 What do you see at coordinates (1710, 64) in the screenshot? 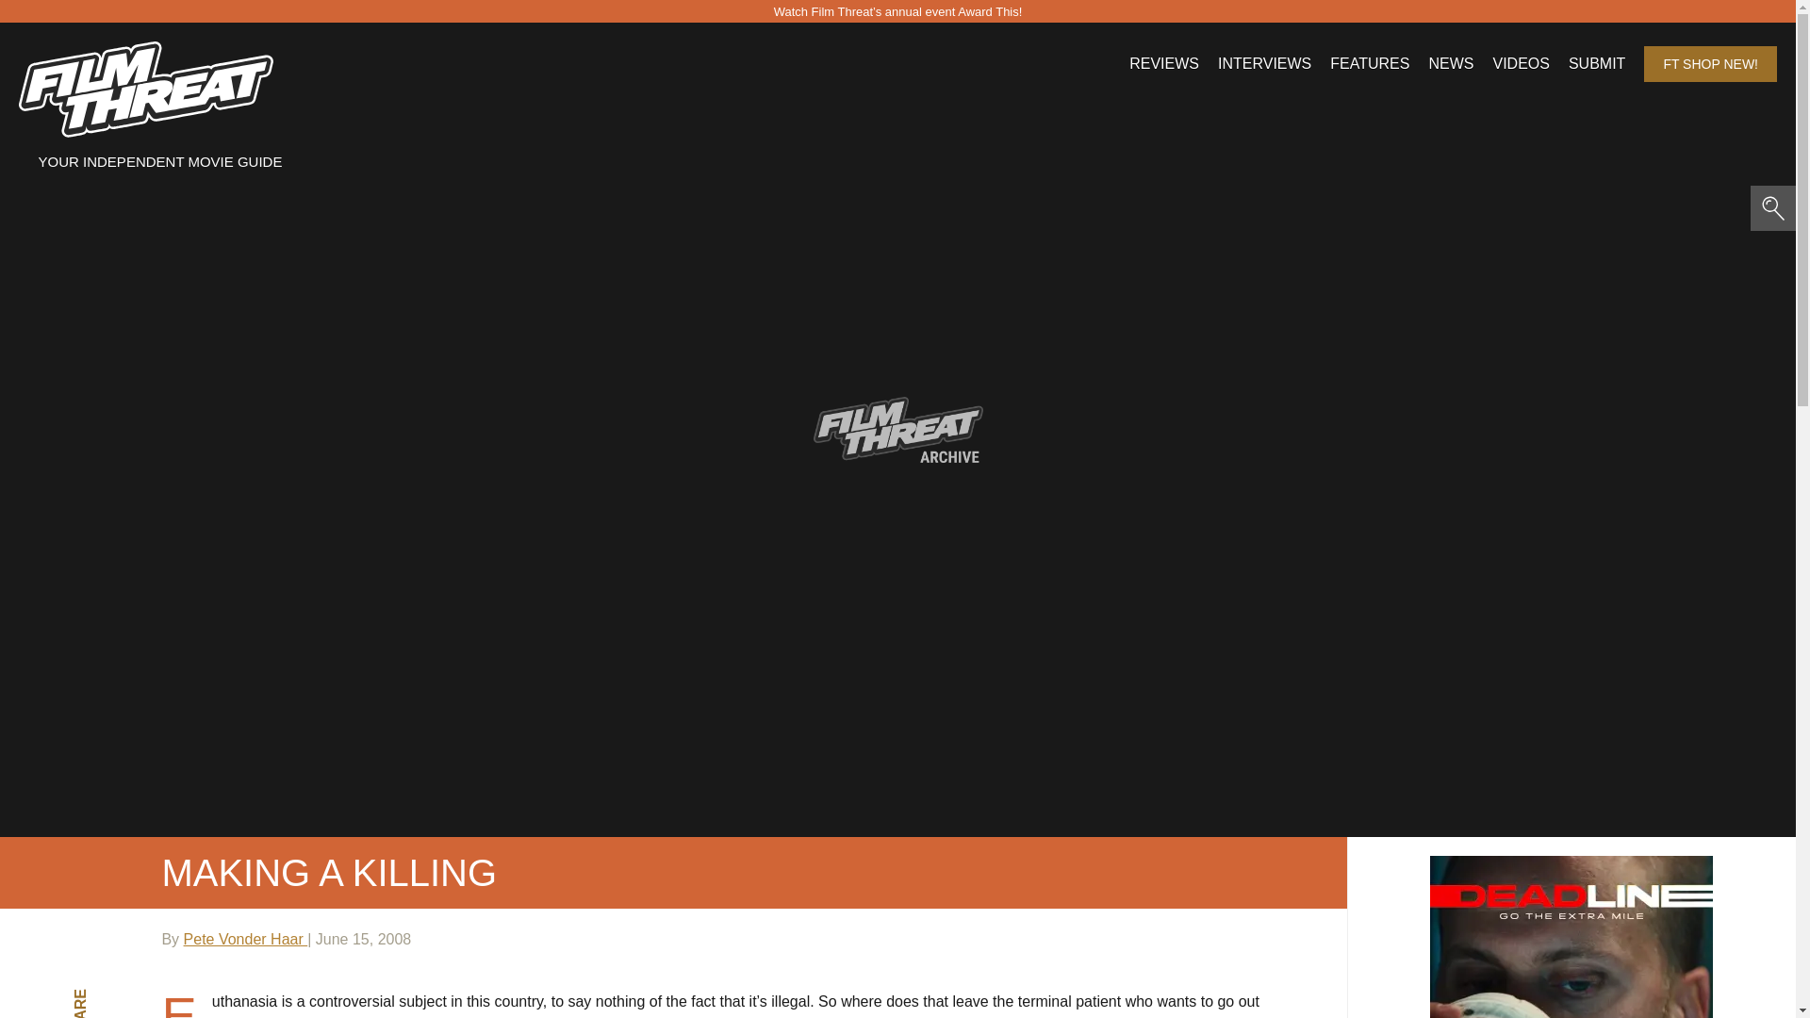
I see `FT SHOP NEW!` at bounding box center [1710, 64].